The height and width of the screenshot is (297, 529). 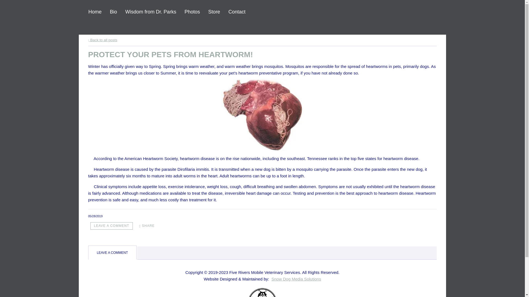 What do you see at coordinates (262, 287) in the screenshot?
I see `Snow Dog Media Solutions` at bounding box center [262, 287].